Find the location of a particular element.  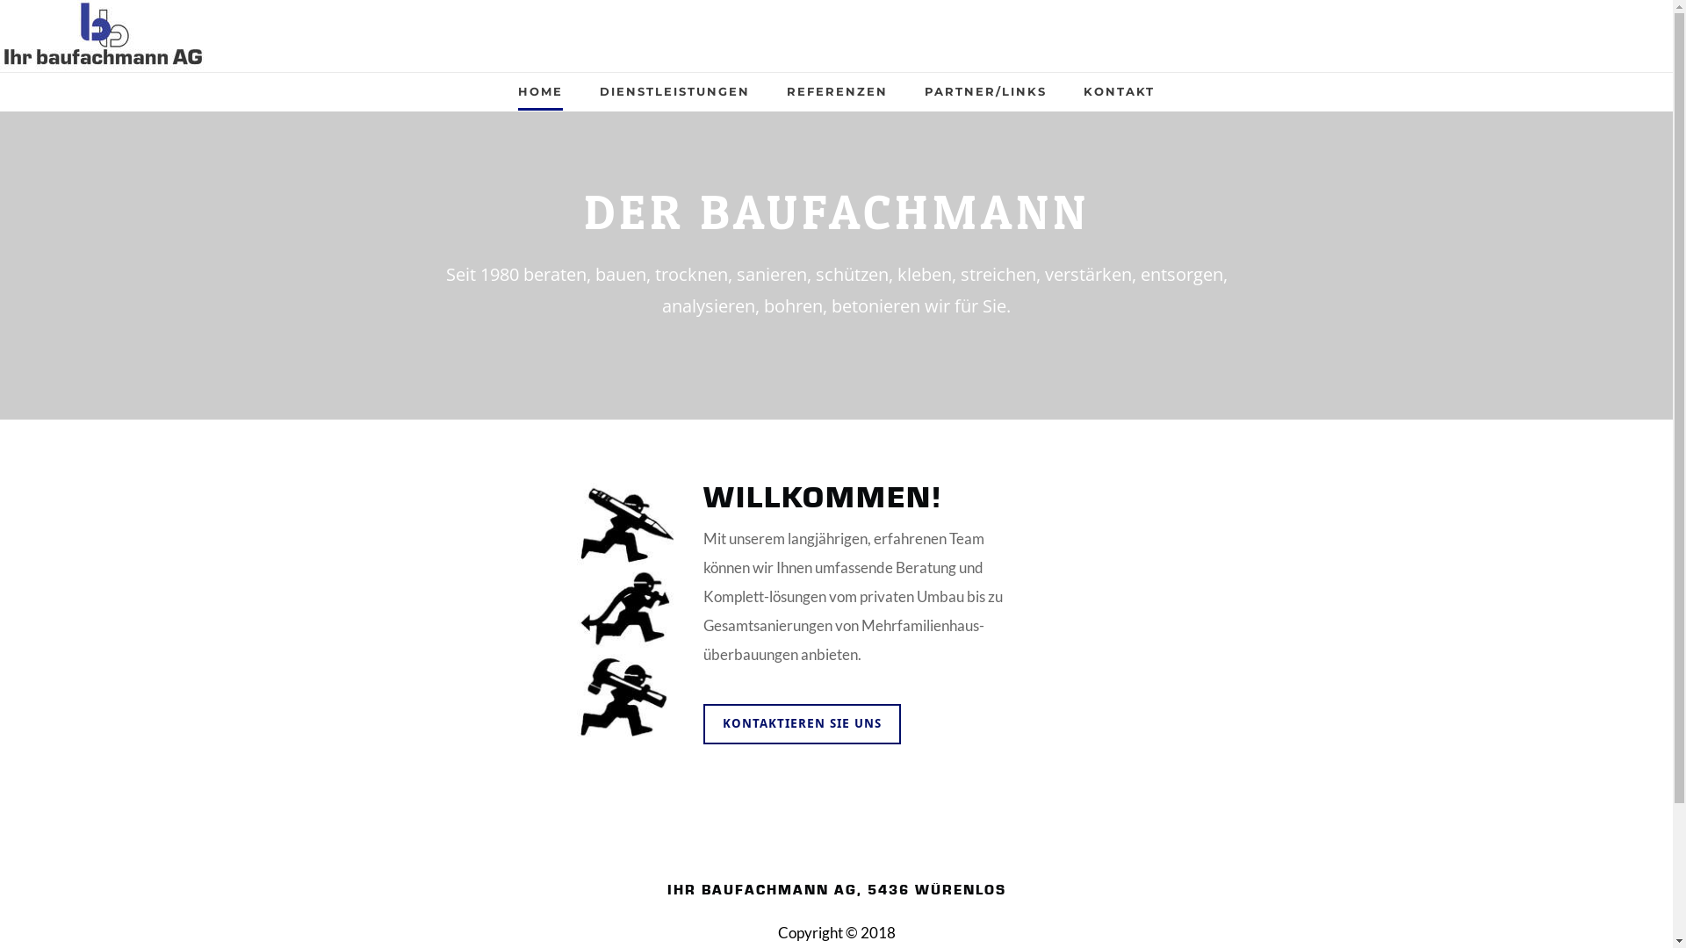

HOME is located at coordinates (541, 97).